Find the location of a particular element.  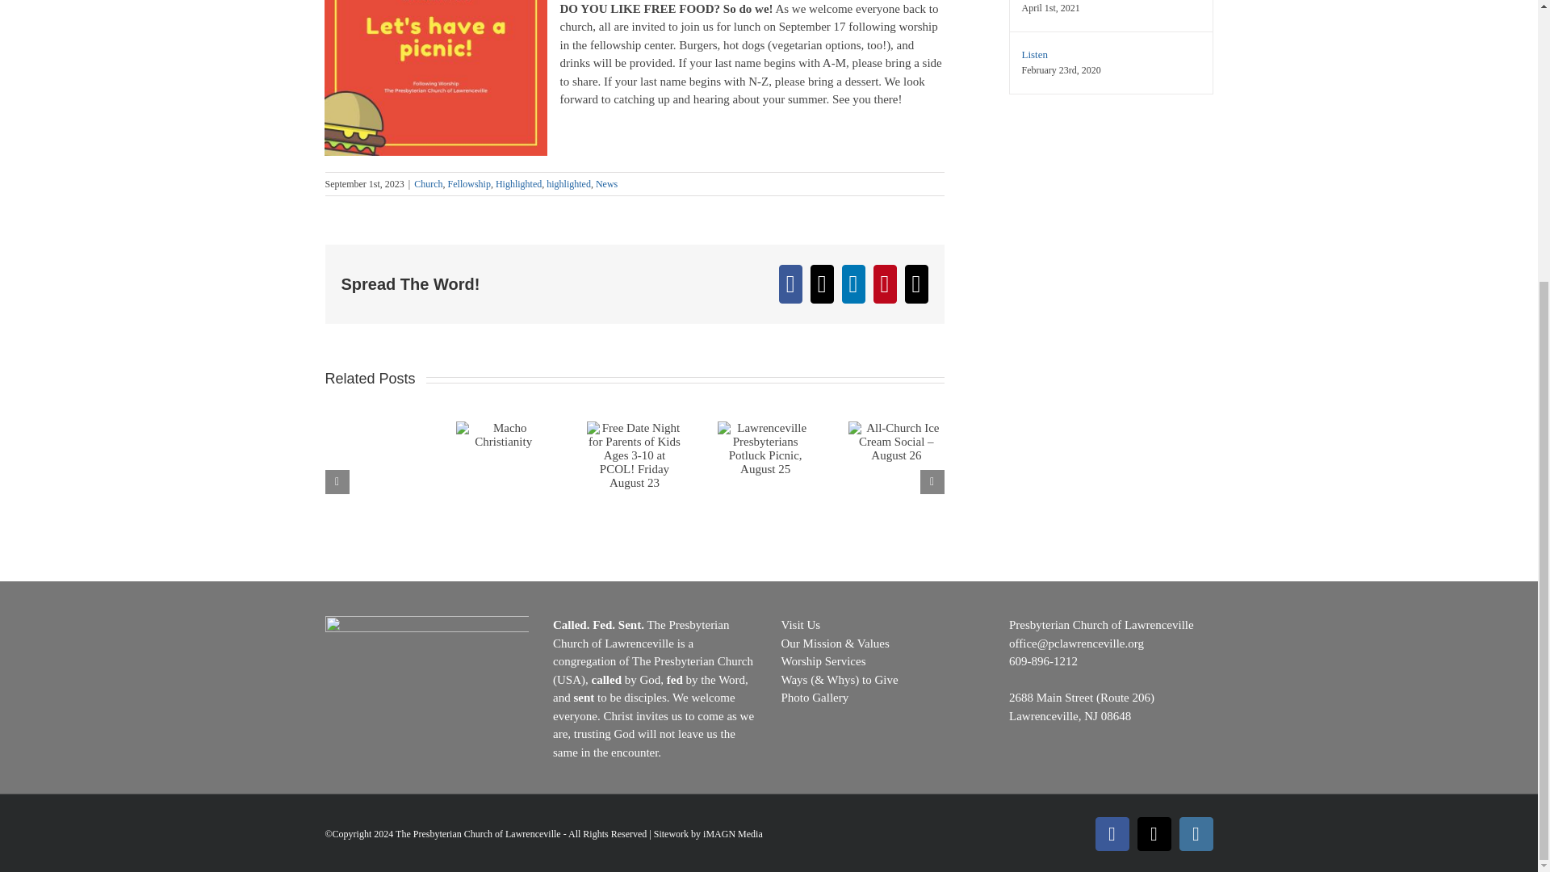

Facebook is located at coordinates (1111, 833).